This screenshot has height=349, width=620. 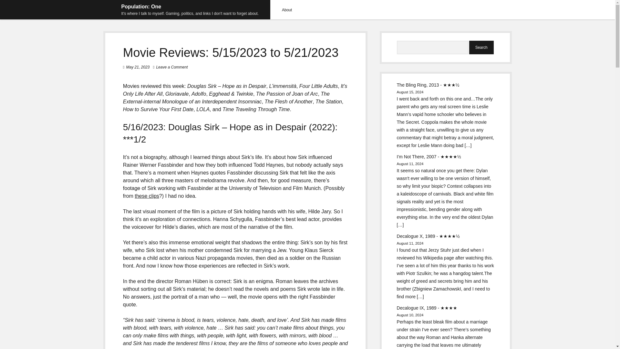 What do you see at coordinates (138, 67) in the screenshot?
I see `May 21, 2023` at bounding box center [138, 67].